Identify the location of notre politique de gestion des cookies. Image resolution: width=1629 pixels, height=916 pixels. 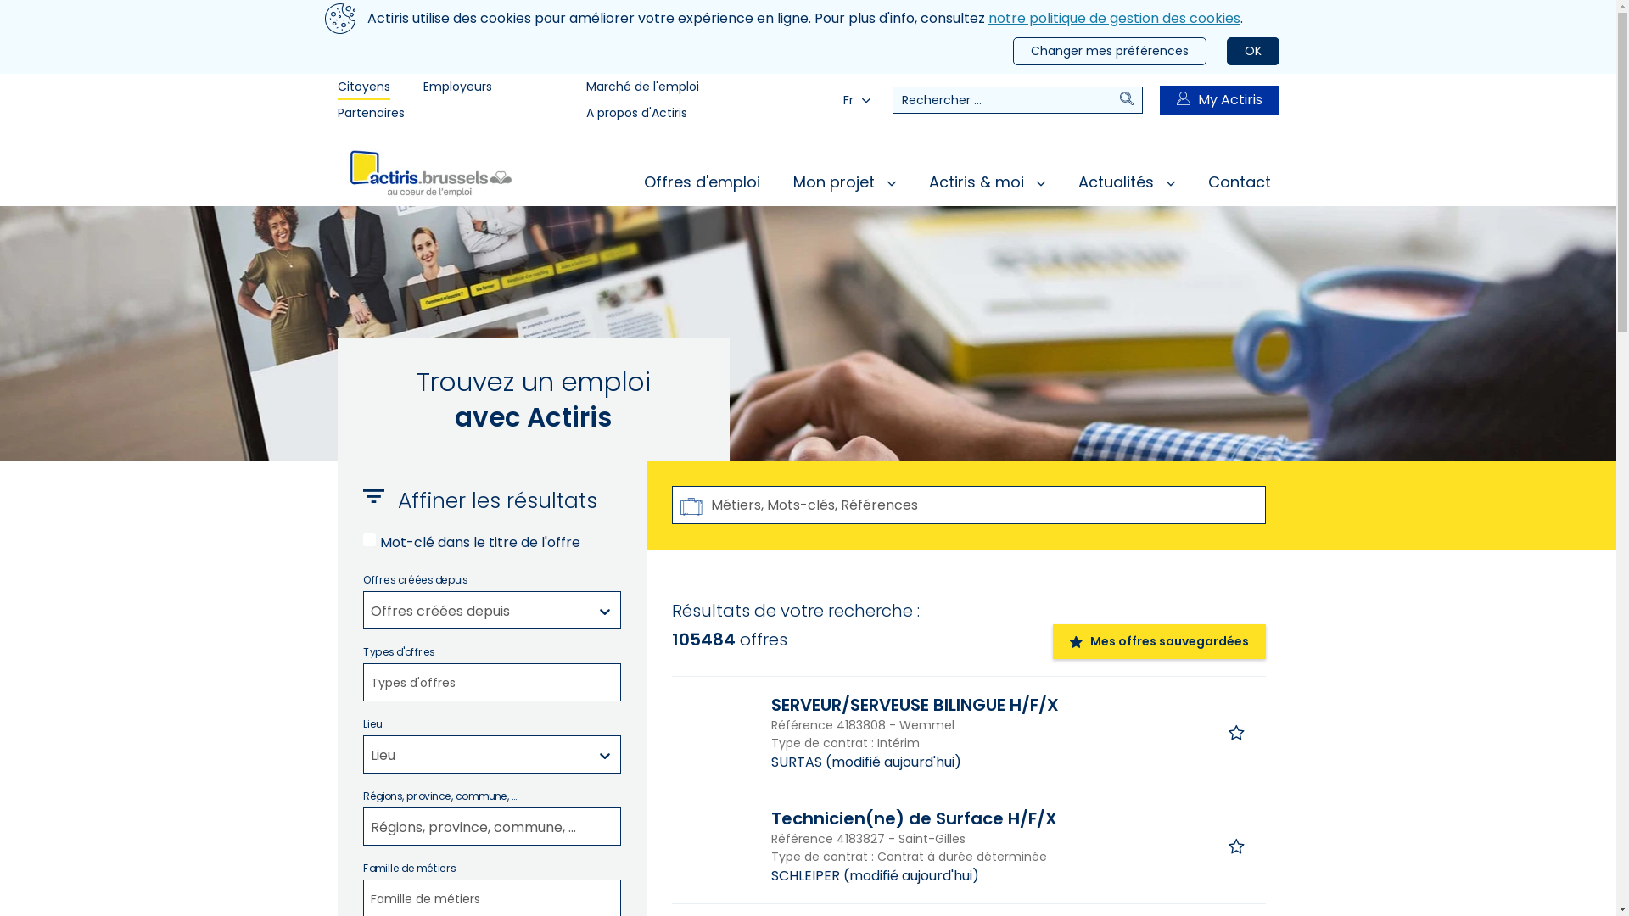
(1113, 19).